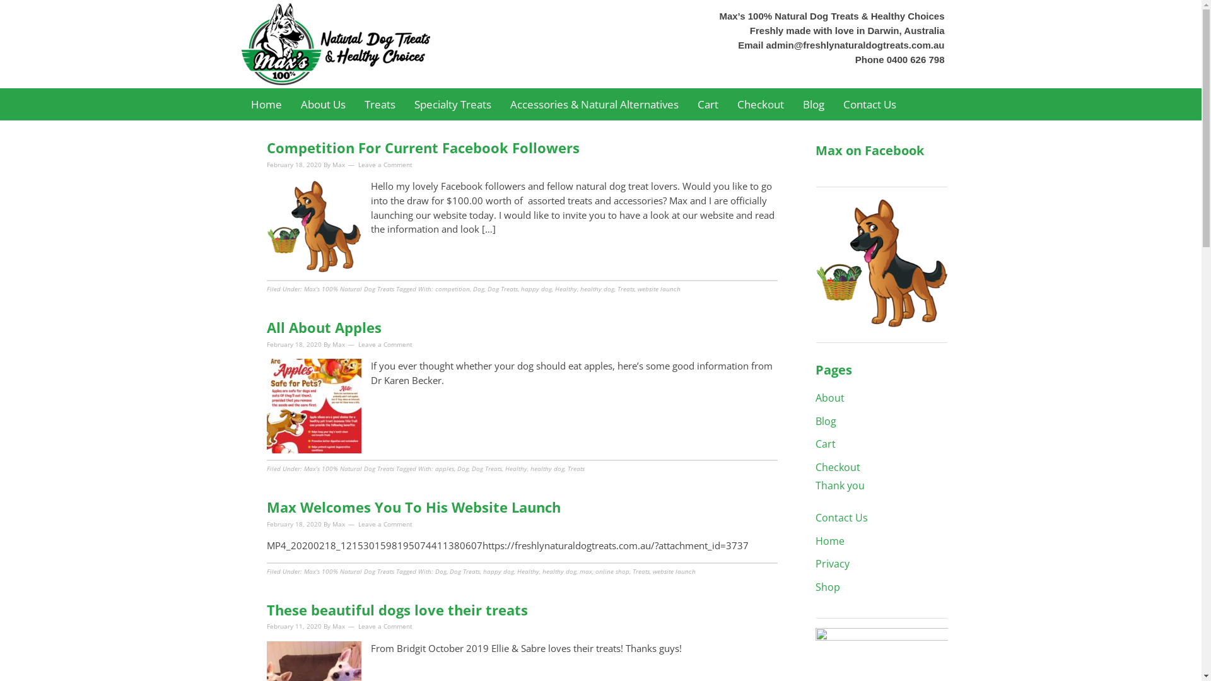 Image resolution: width=1211 pixels, height=681 pixels. I want to click on Blog, so click(814, 105).